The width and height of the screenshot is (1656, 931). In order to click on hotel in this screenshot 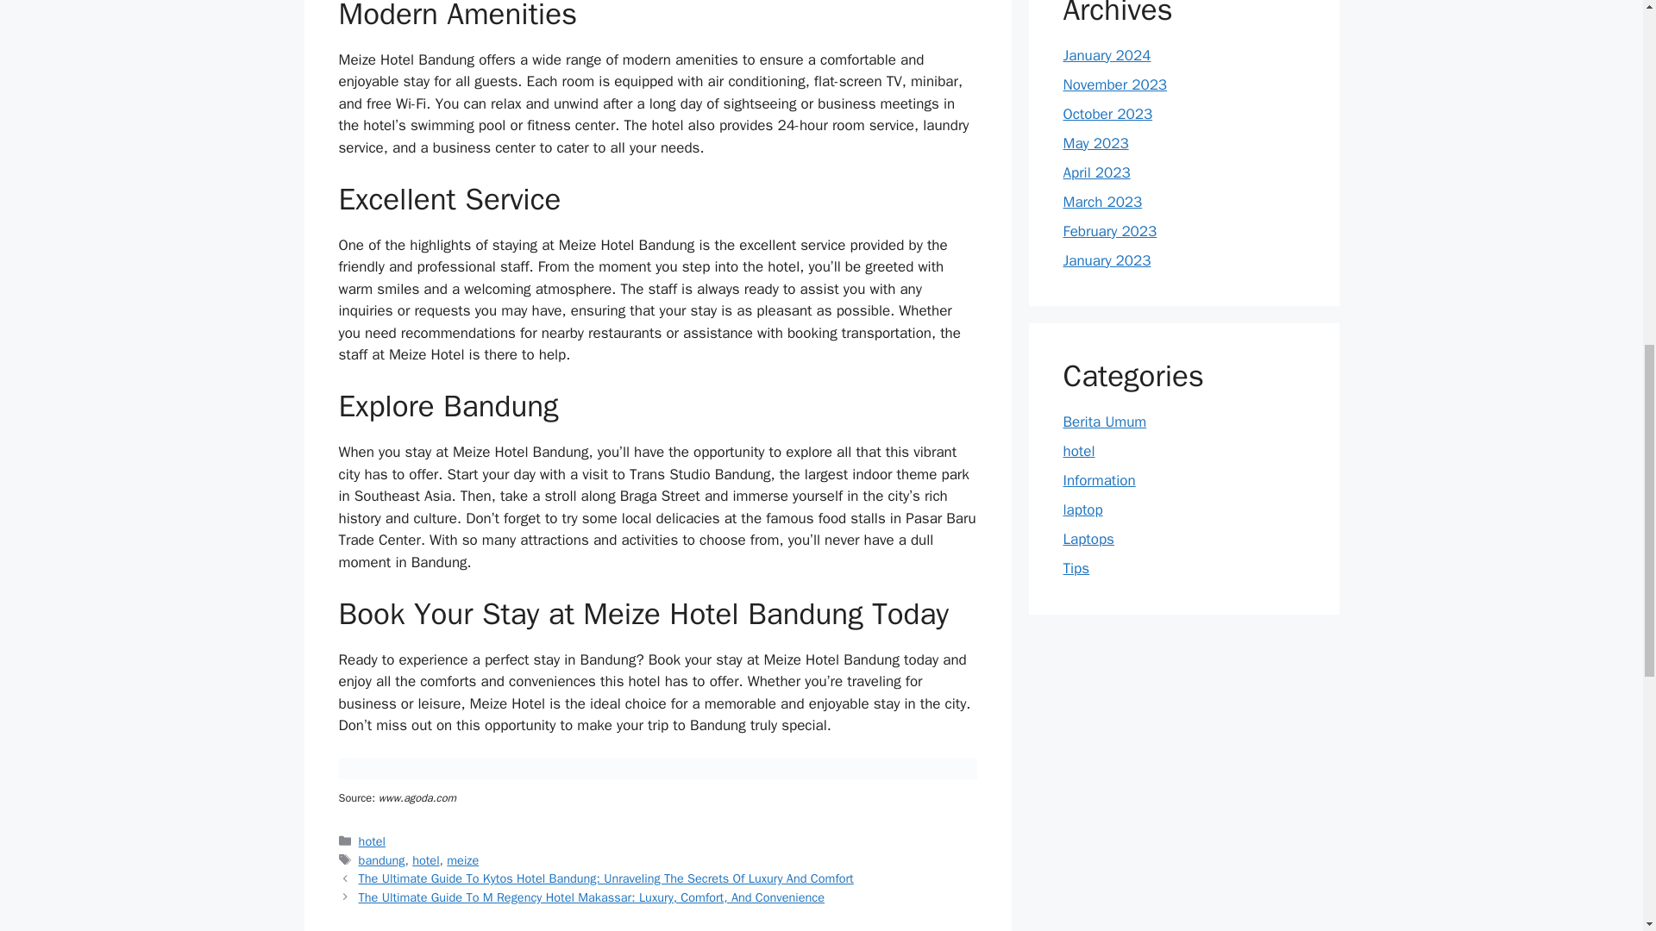, I will do `click(373, 840)`.